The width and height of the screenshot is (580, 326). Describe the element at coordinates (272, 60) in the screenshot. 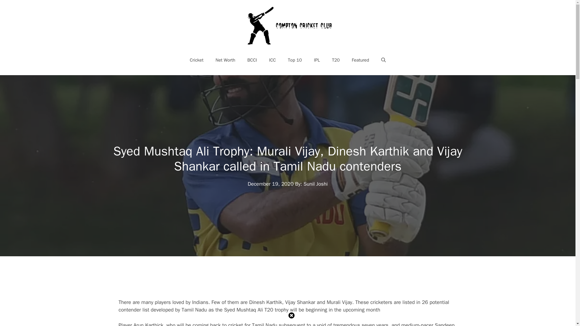

I see `ICC` at that location.